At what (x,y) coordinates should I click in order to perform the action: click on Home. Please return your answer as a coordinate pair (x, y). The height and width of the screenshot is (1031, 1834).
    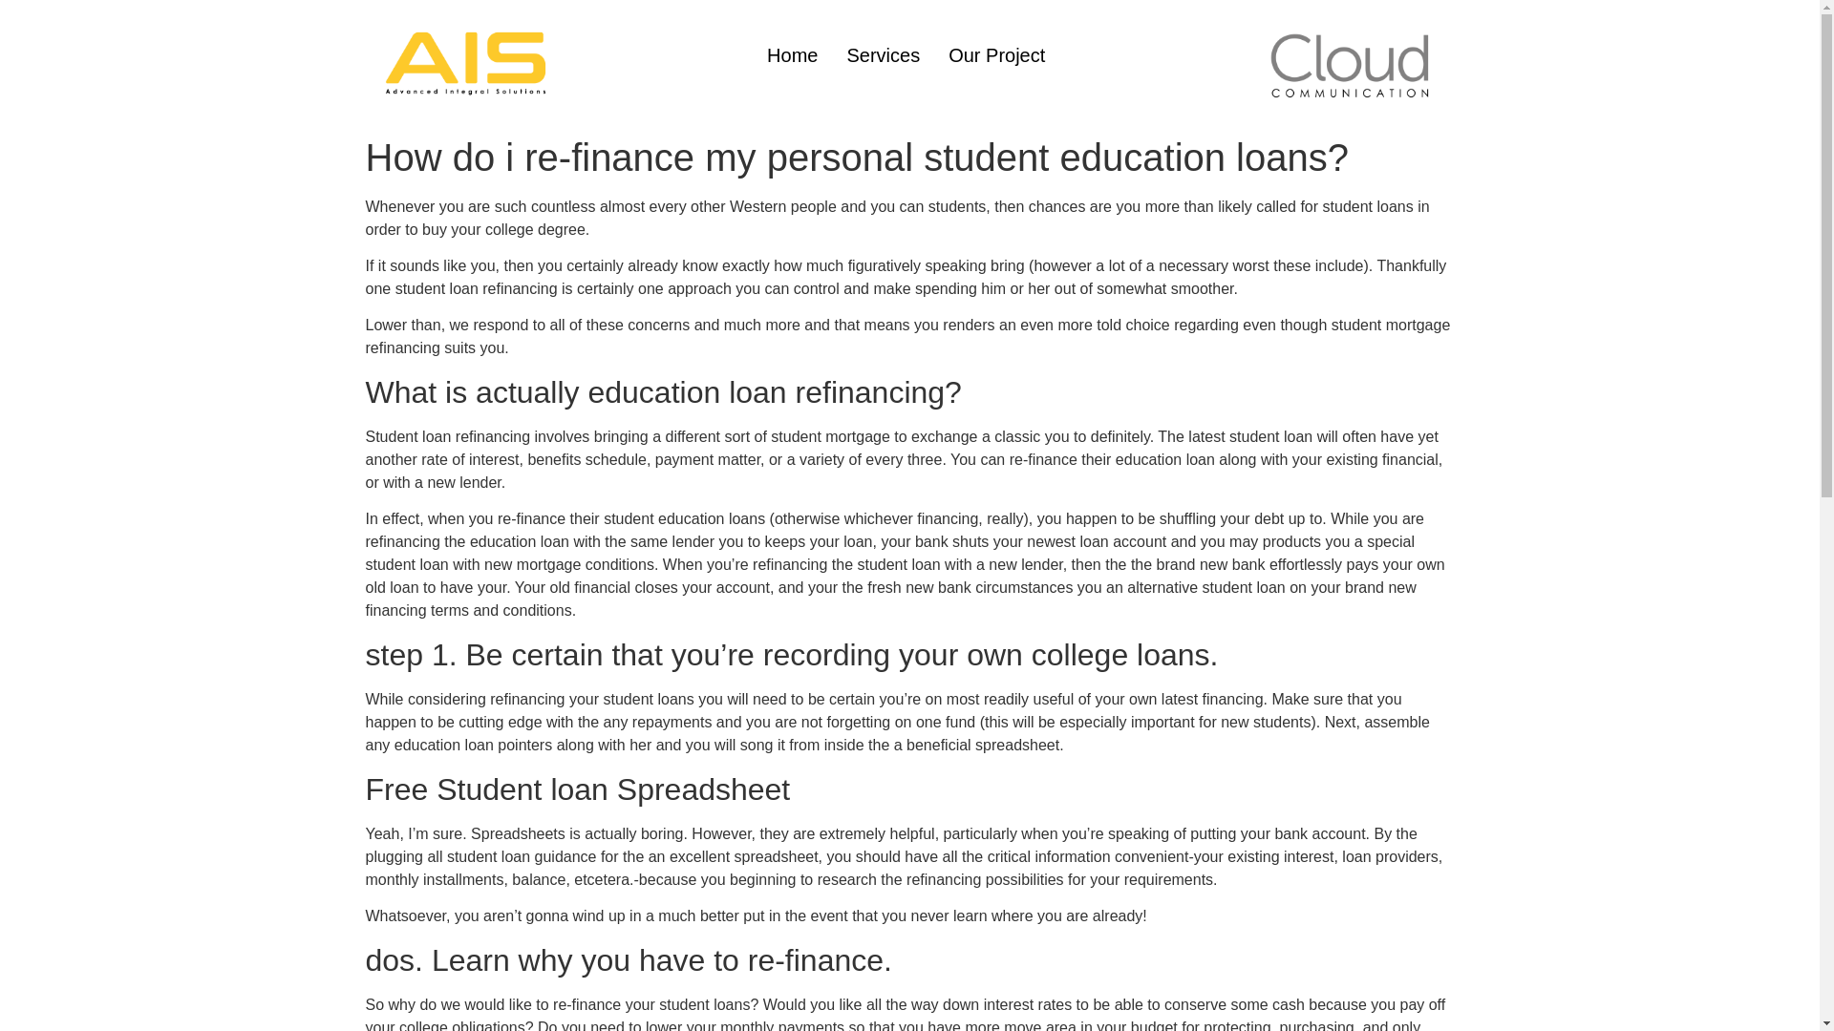
    Looking at the image, I should click on (792, 55).